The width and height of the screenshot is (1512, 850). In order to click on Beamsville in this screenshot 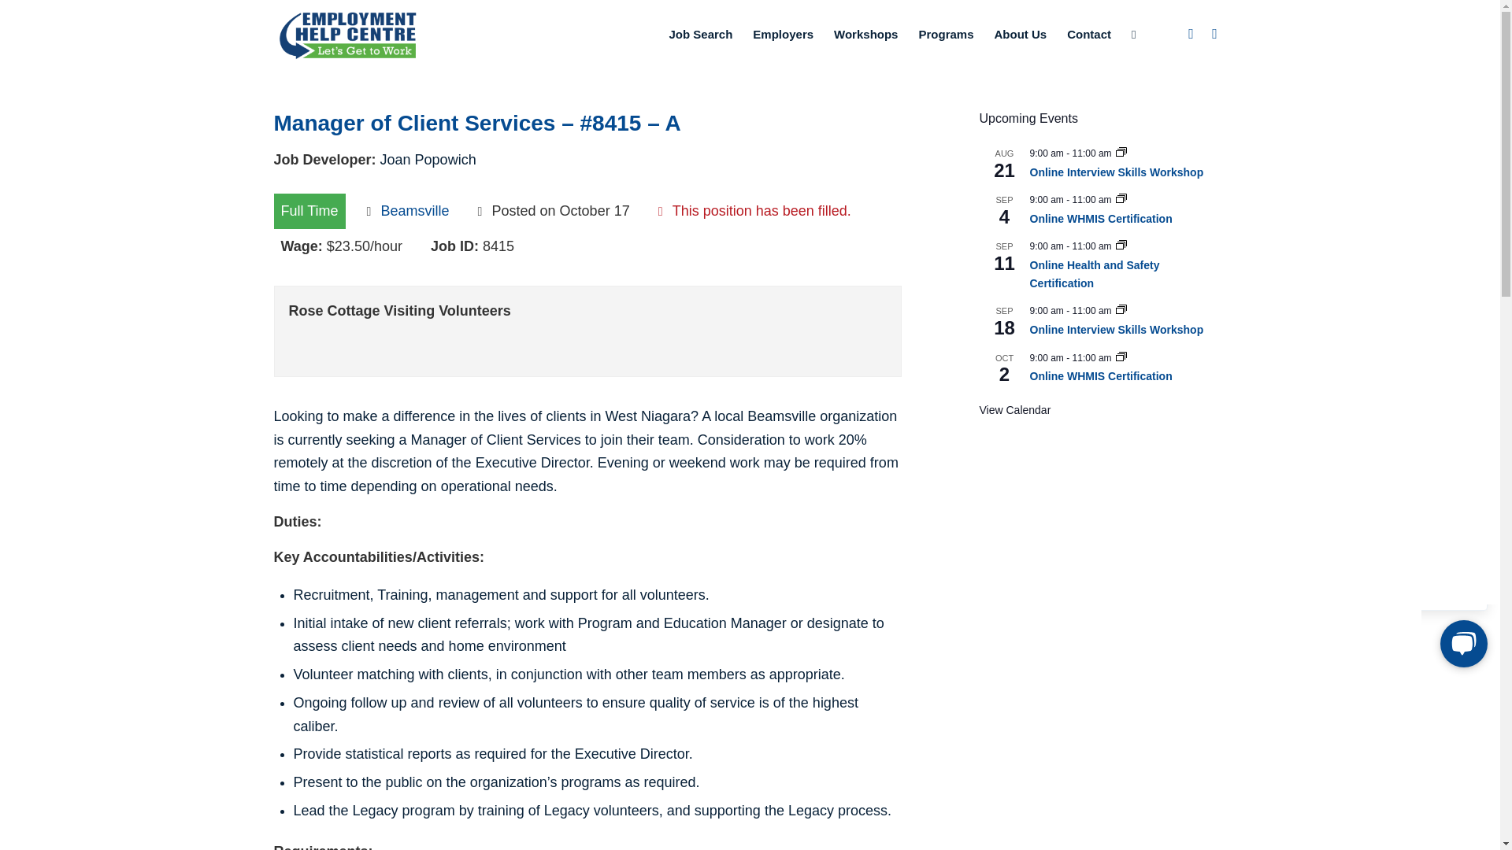, I will do `click(414, 211)`.